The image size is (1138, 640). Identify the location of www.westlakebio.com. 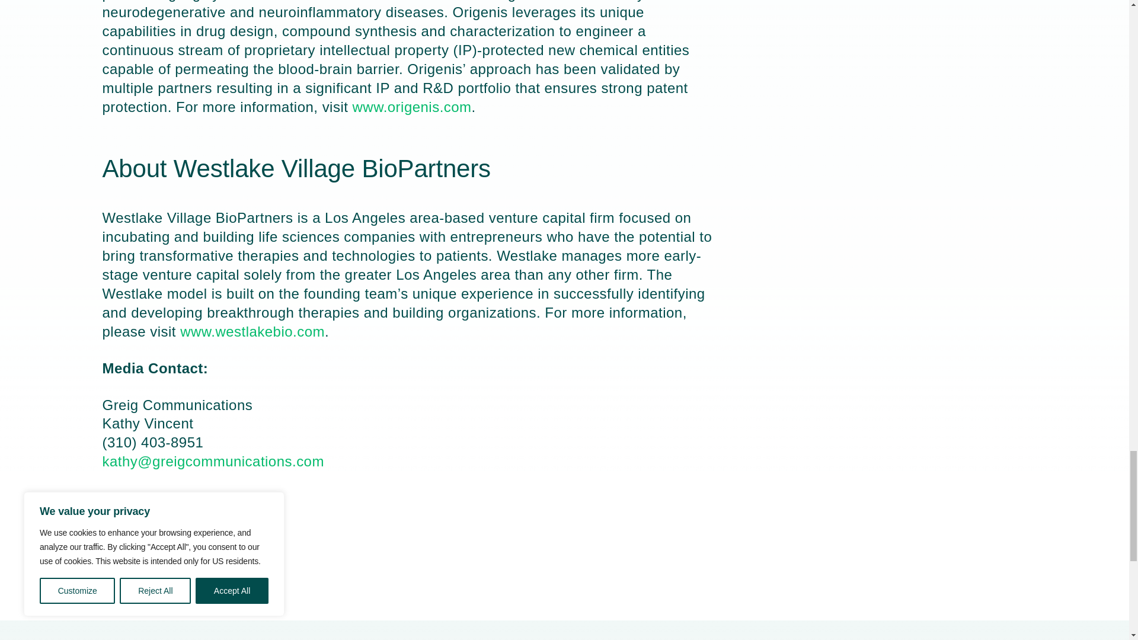
(252, 332).